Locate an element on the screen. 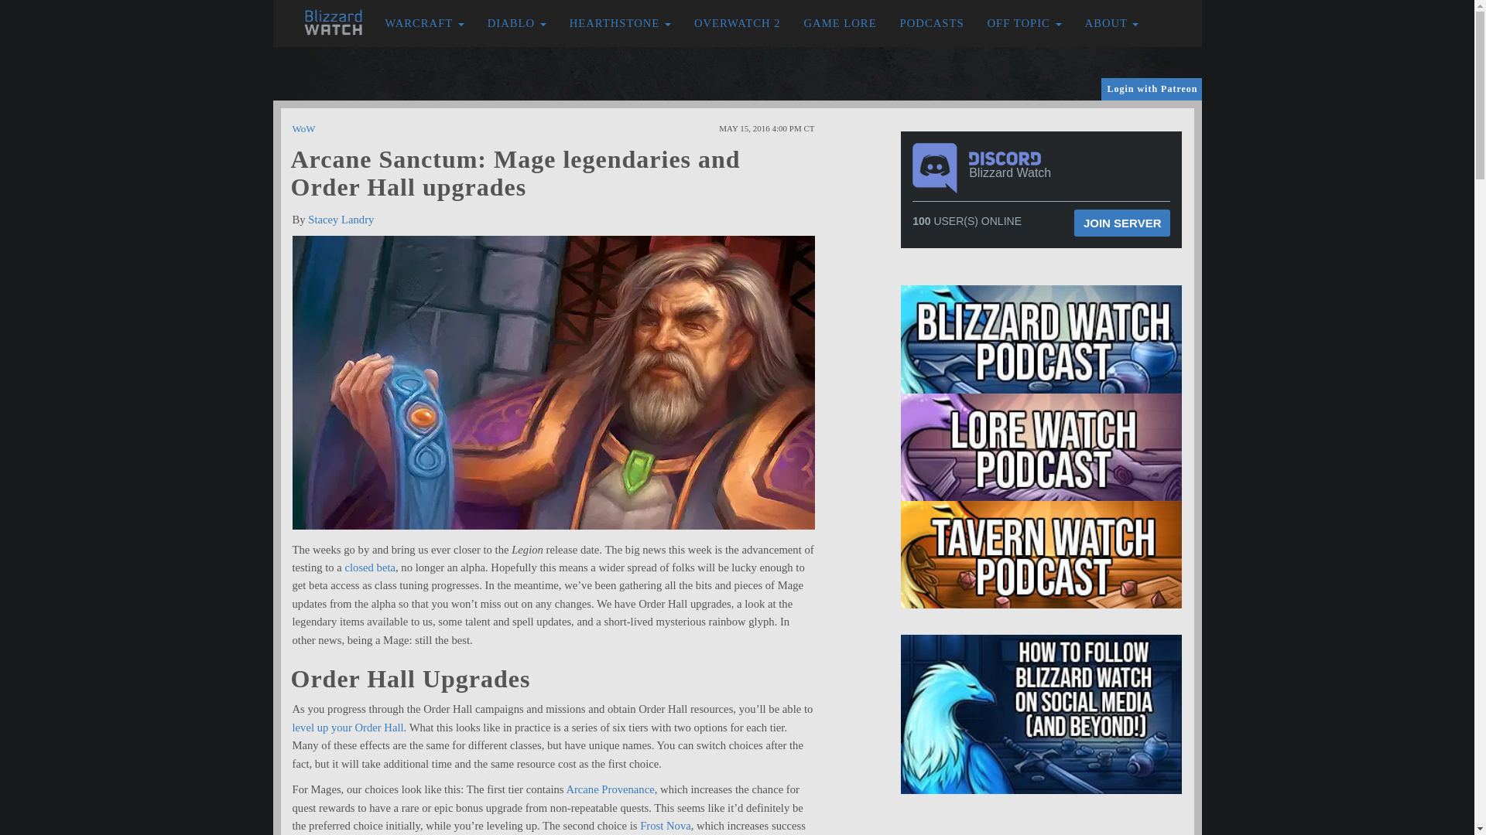  Warcraft is located at coordinates (424, 23).